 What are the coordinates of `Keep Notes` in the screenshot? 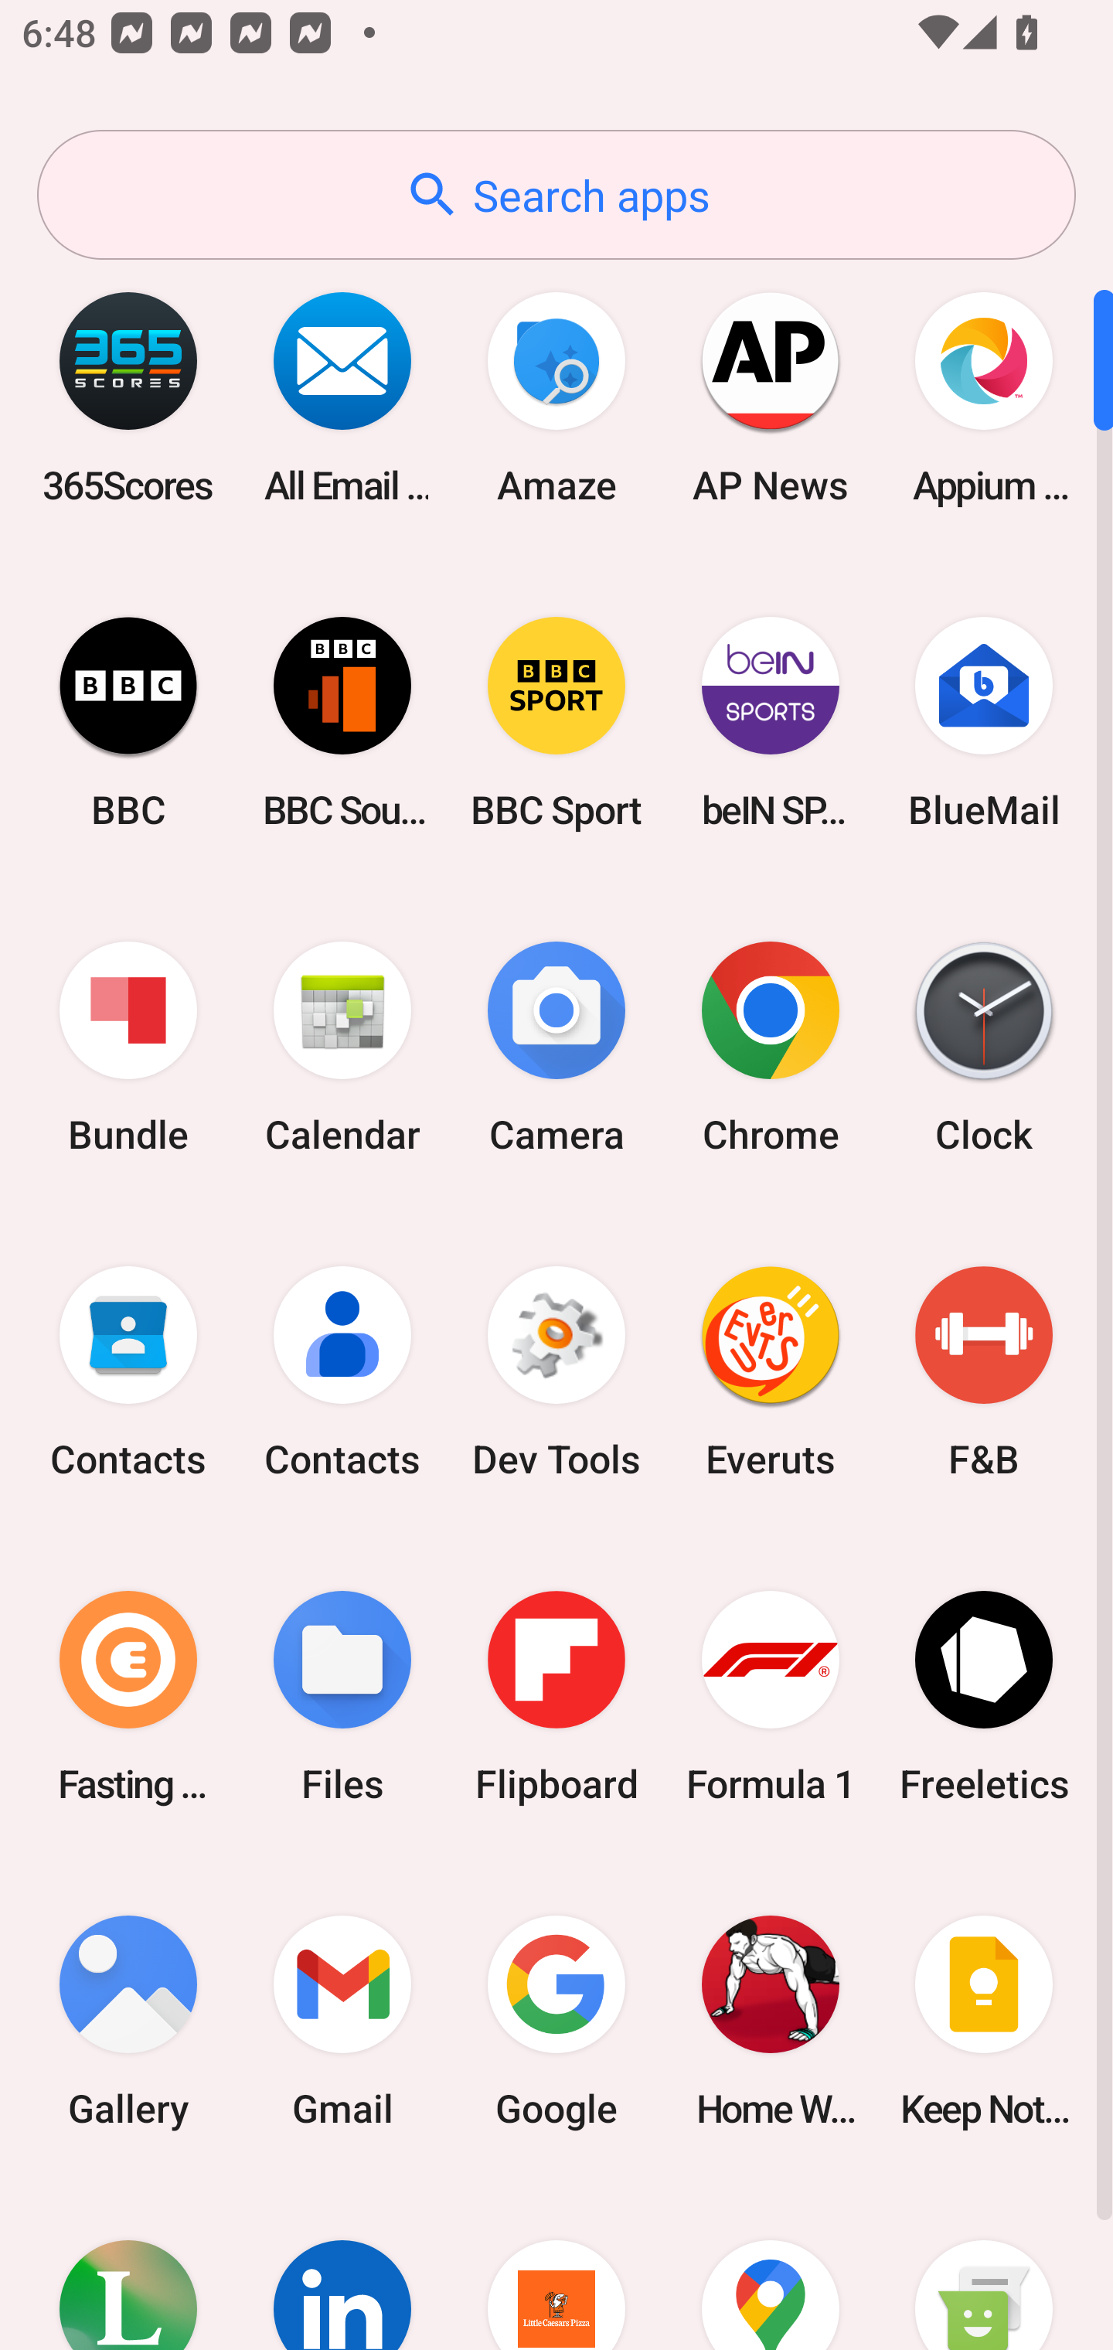 It's located at (984, 2021).